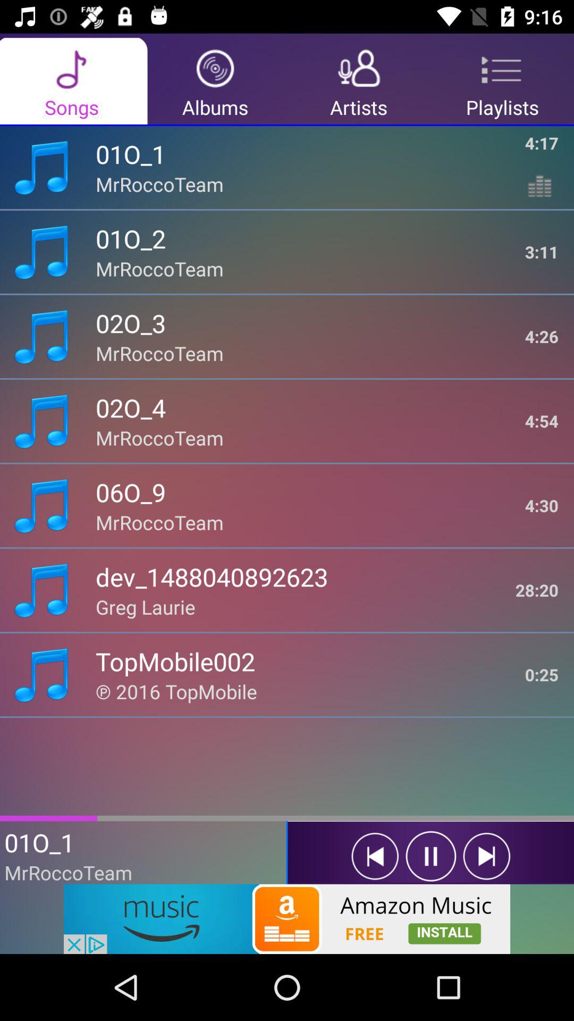  Describe the element at coordinates (487, 856) in the screenshot. I see `go to next option` at that location.